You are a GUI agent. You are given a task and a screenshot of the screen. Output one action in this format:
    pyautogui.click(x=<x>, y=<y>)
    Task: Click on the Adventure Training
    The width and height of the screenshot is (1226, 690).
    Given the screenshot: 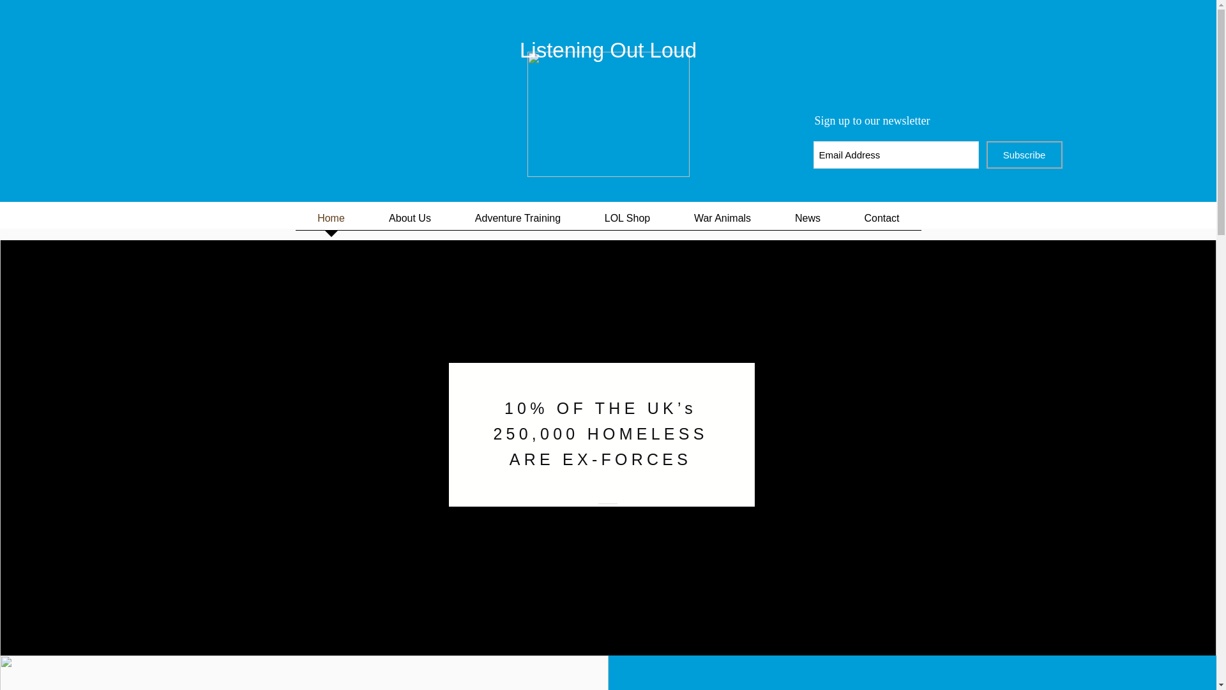 What is the action you would take?
    pyautogui.click(x=518, y=222)
    